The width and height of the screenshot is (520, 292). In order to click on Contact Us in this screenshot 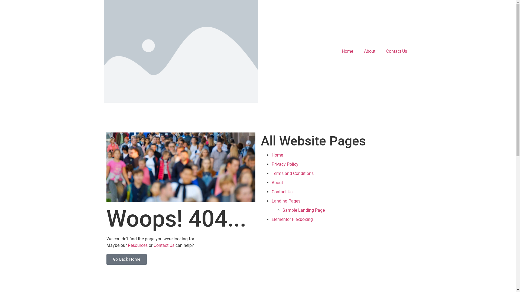, I will do `click(396, 51)`.